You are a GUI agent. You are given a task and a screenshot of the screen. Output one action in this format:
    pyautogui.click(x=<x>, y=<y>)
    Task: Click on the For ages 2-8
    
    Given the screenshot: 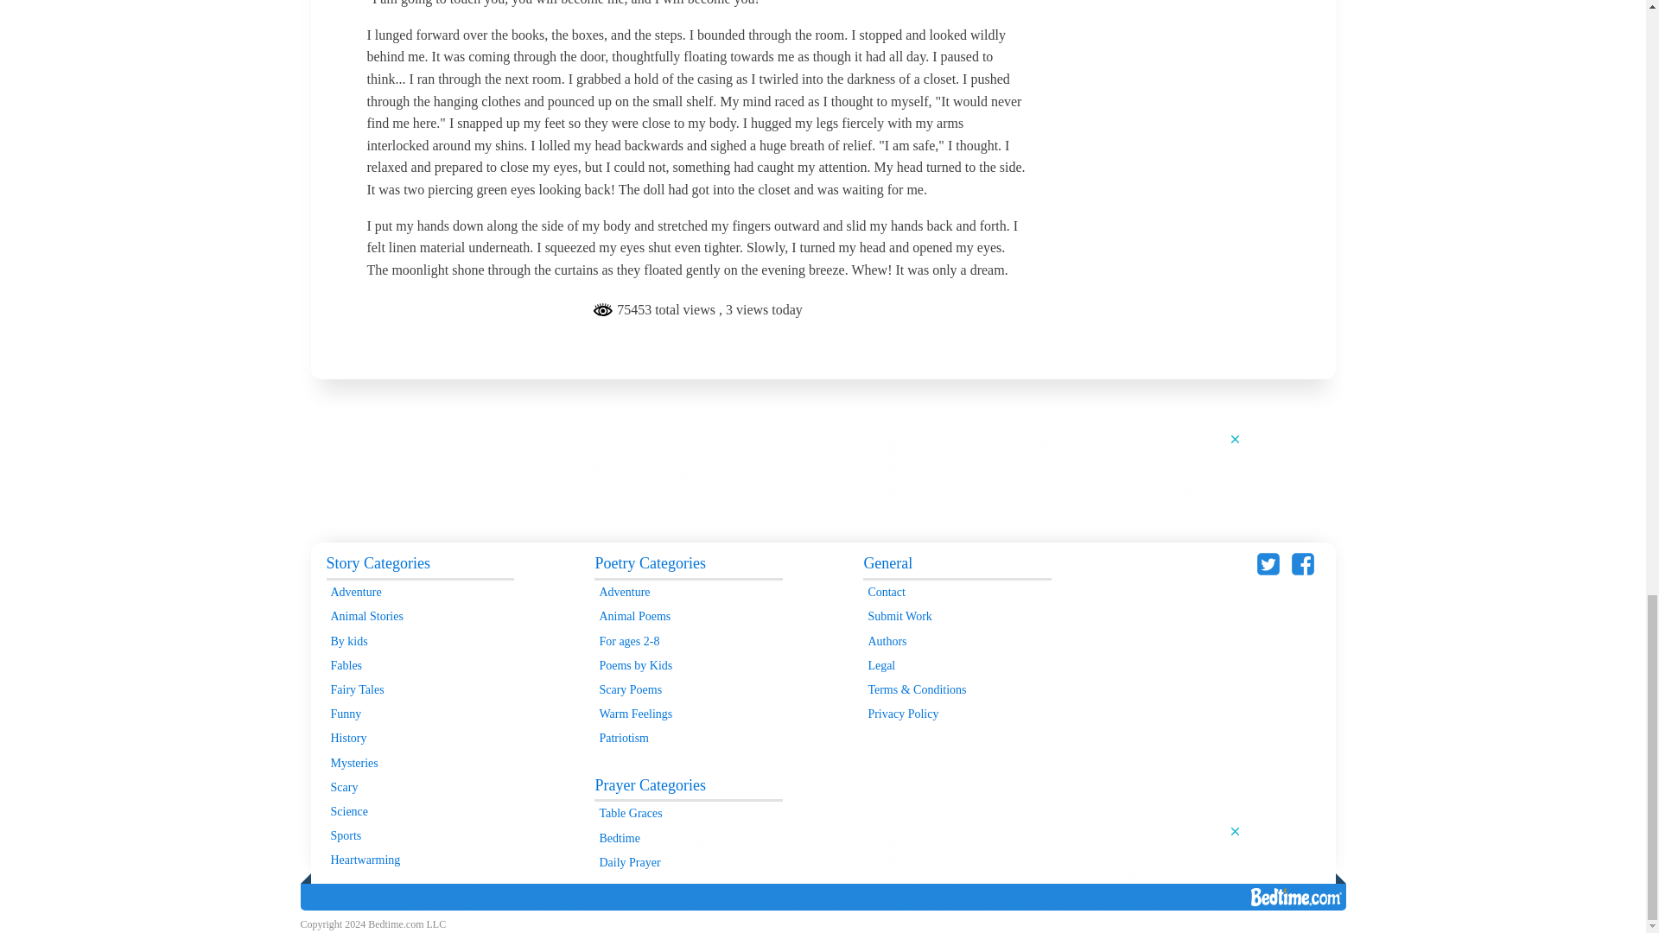 What is the action you would take?
    pyautogui.click(x=688, y=642)
    